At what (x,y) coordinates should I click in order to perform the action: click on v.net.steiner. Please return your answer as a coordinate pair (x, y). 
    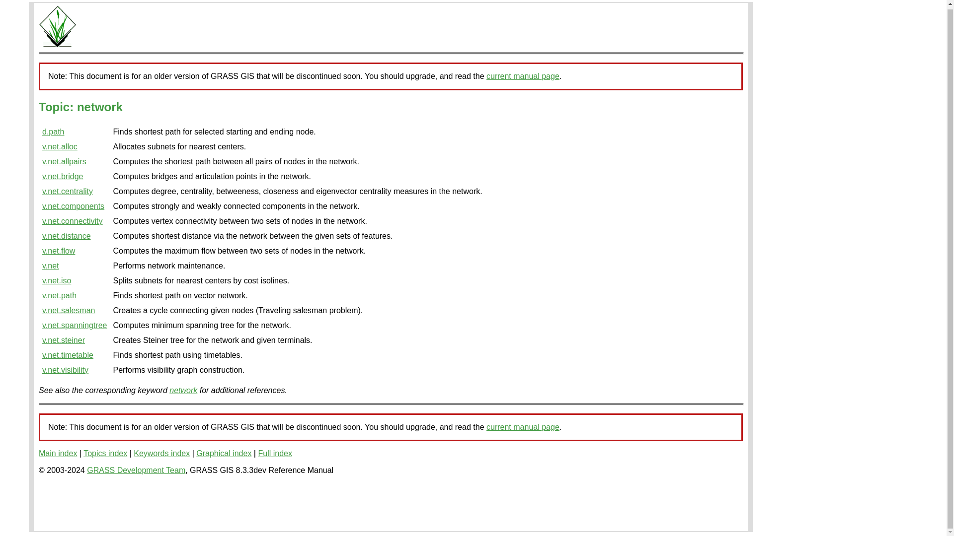
    Looking at the image, I should click on (63, 340).